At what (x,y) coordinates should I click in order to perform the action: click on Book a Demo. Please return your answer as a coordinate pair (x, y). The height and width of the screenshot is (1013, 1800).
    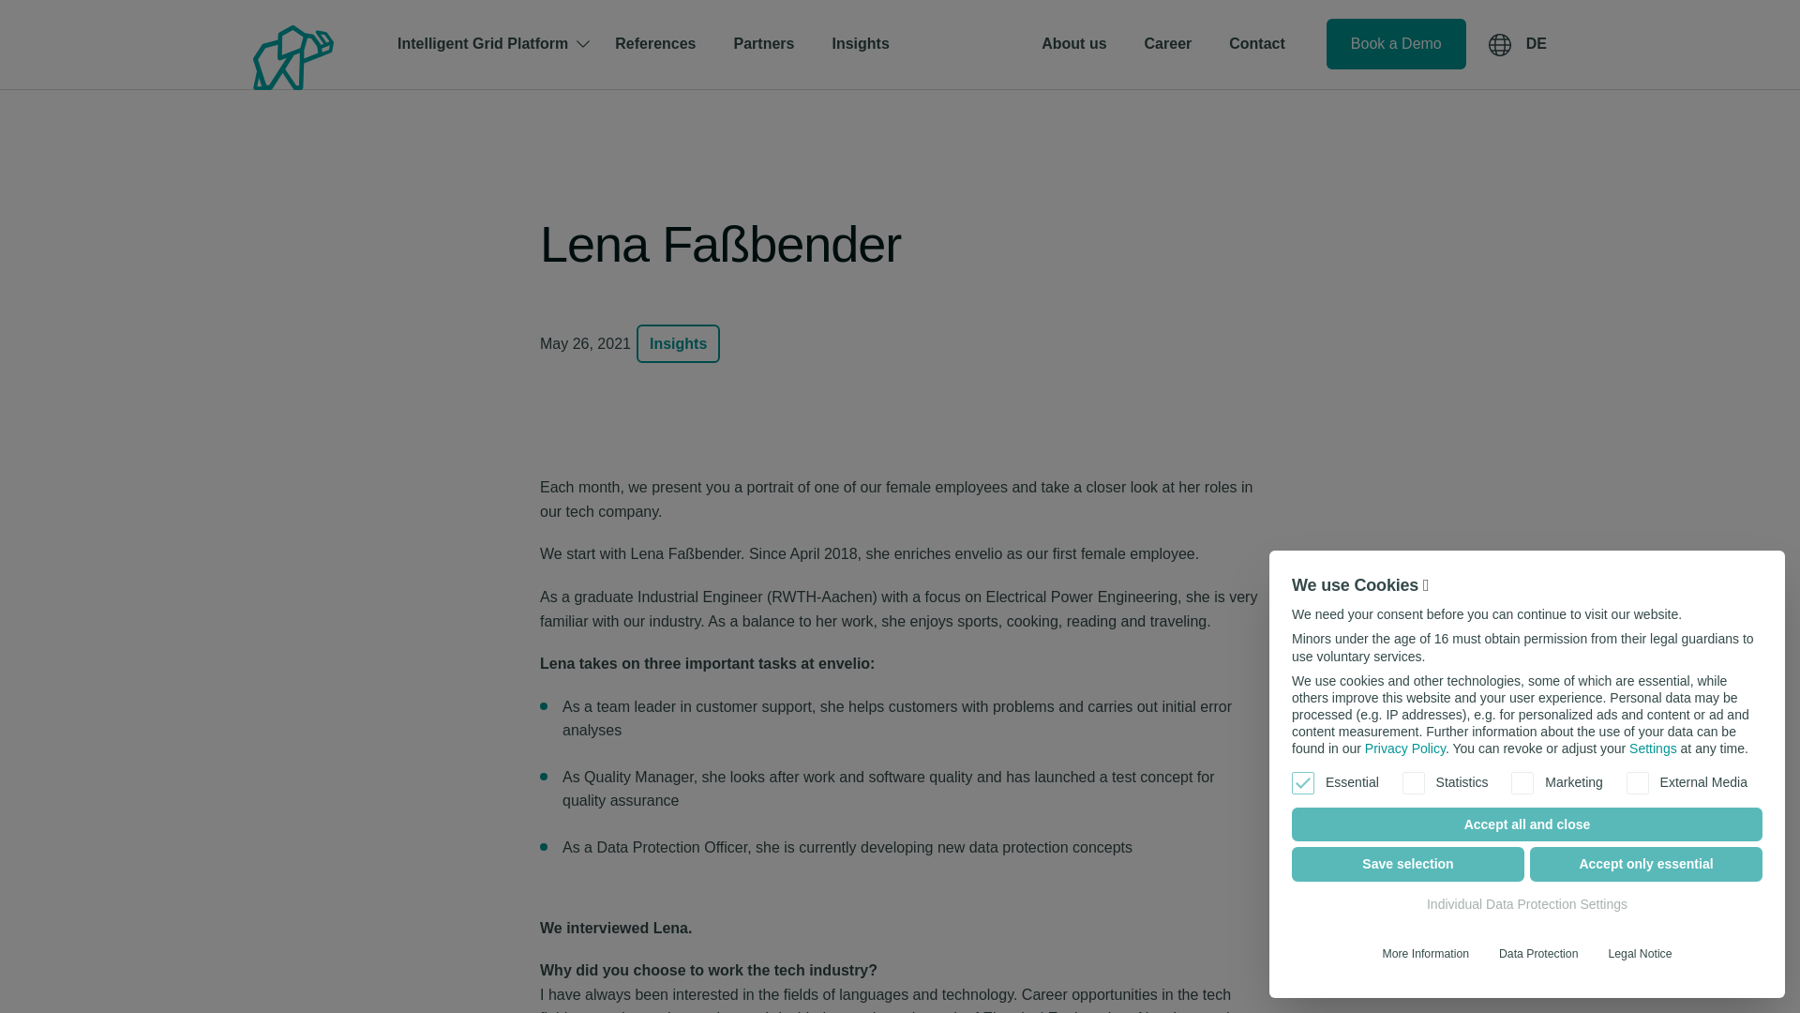
    Looking at the image, I should click on (1397, 44).